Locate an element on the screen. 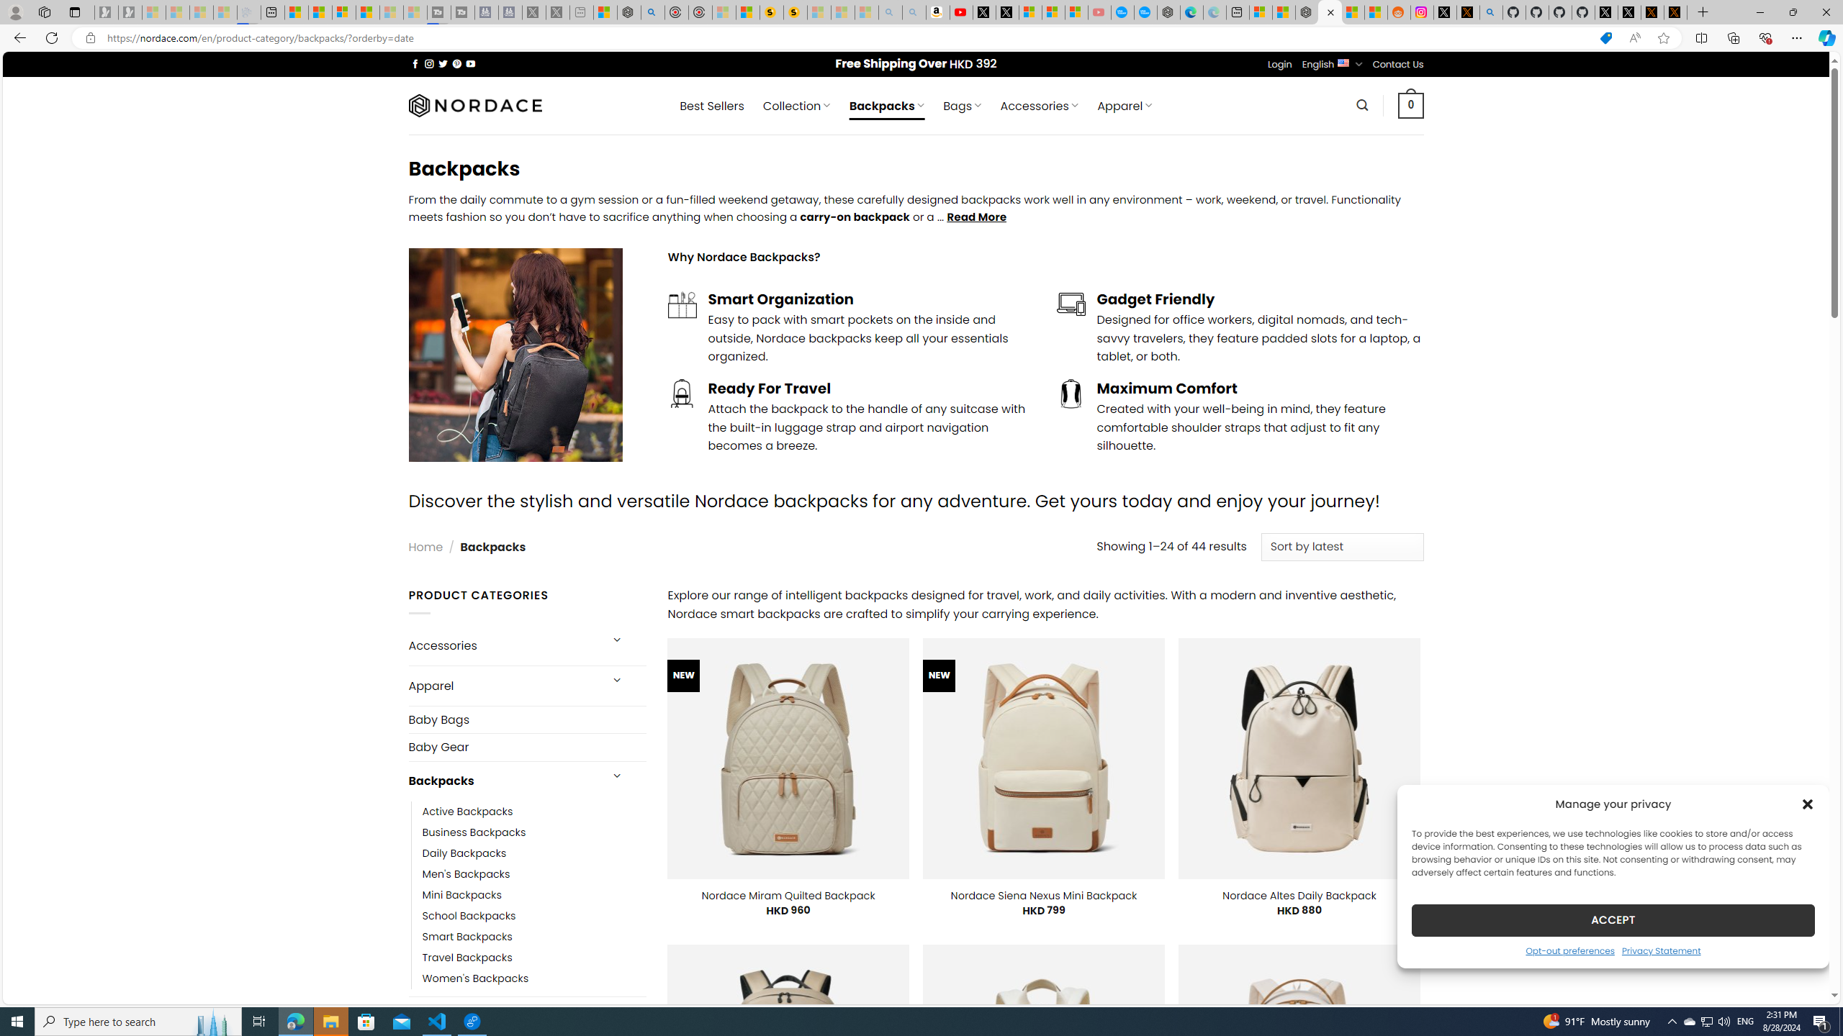  Smart Backpacks is located at coordinates (467, 937).